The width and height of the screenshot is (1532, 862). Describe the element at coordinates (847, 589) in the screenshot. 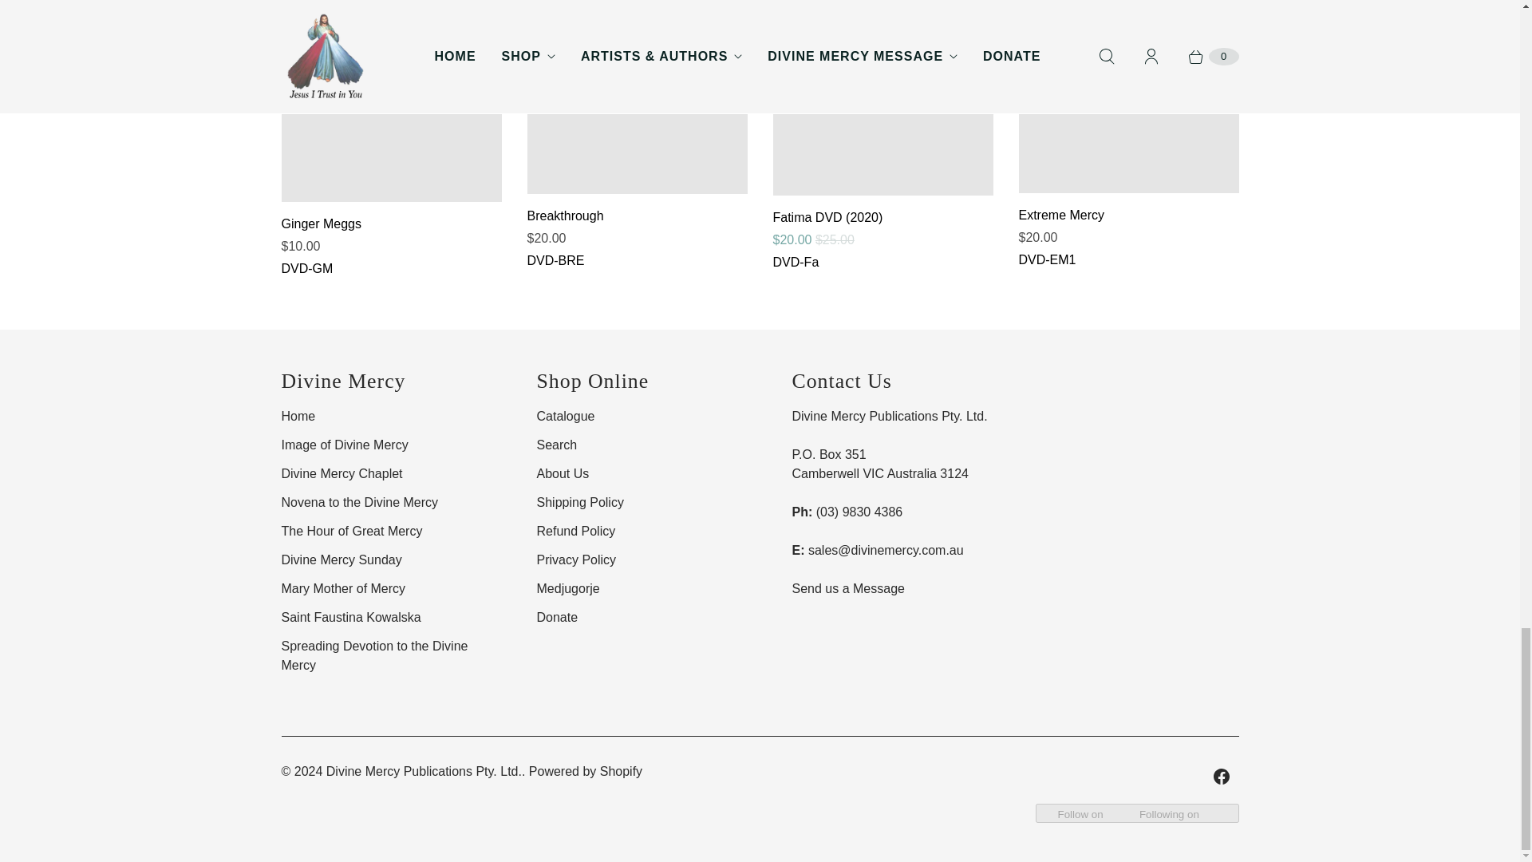

I see `Contact` at that location.